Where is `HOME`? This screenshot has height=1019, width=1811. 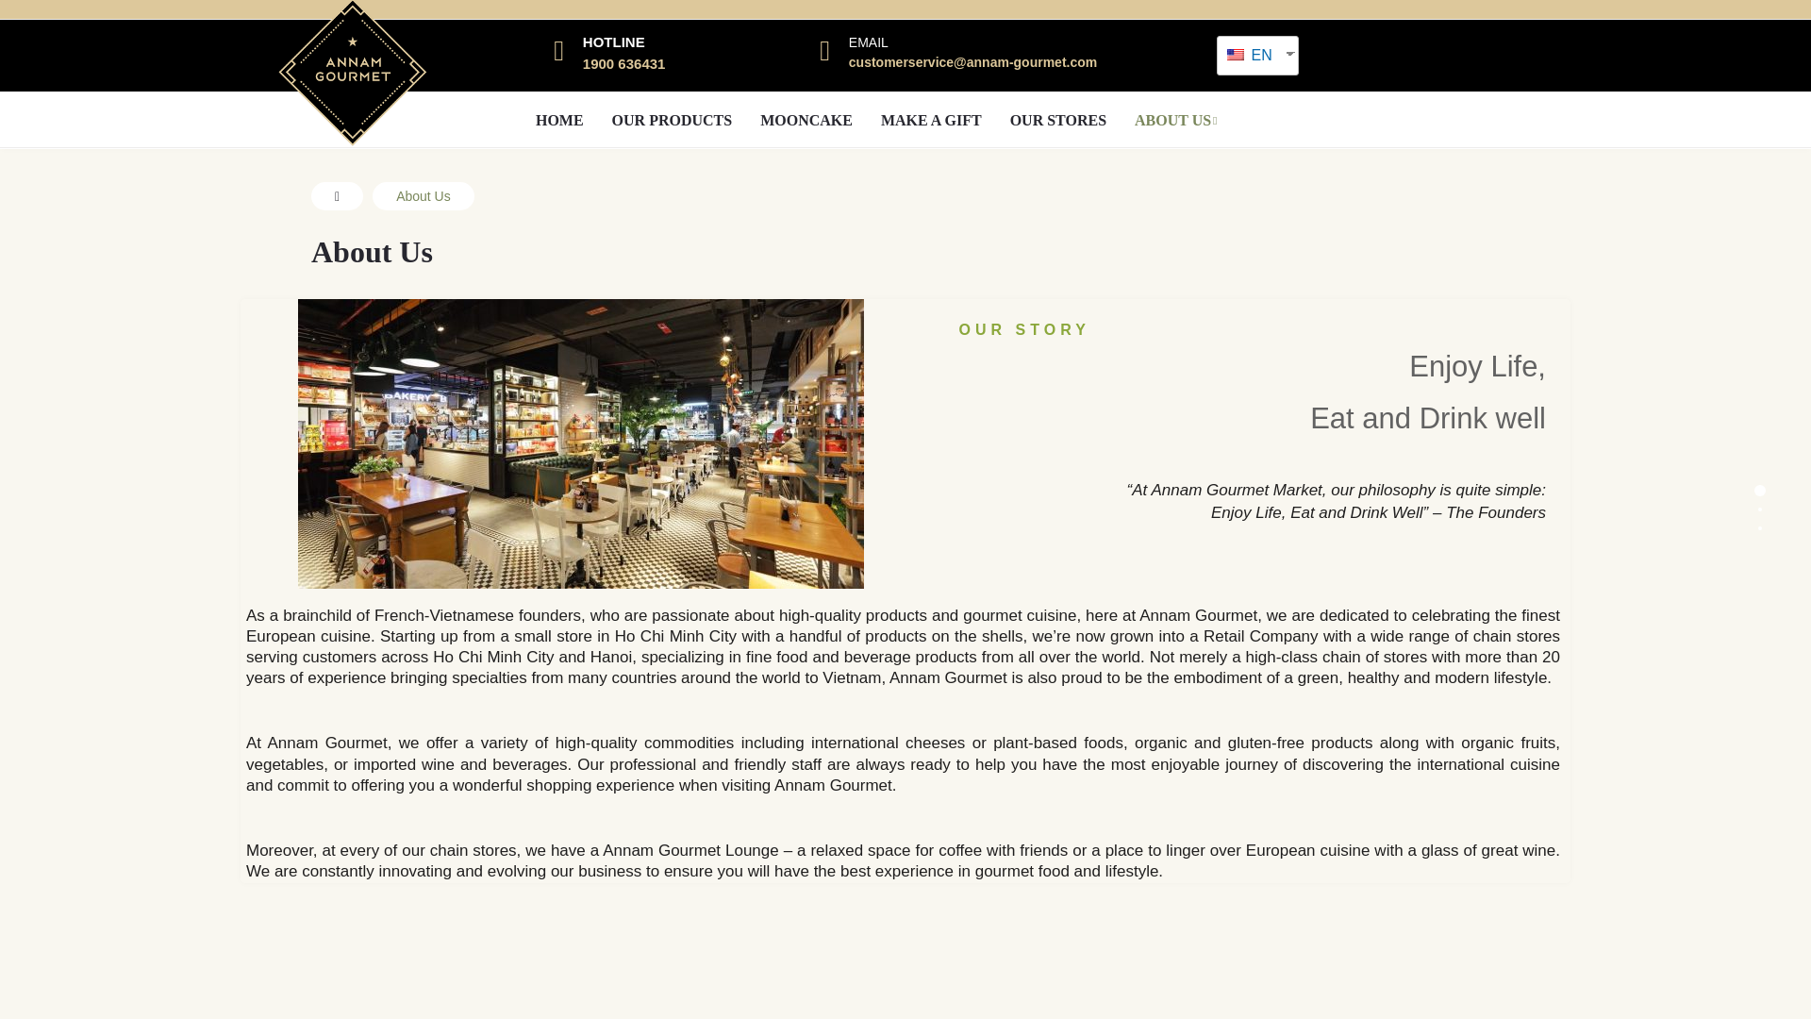 HOME is located at coordinates (558, 121).